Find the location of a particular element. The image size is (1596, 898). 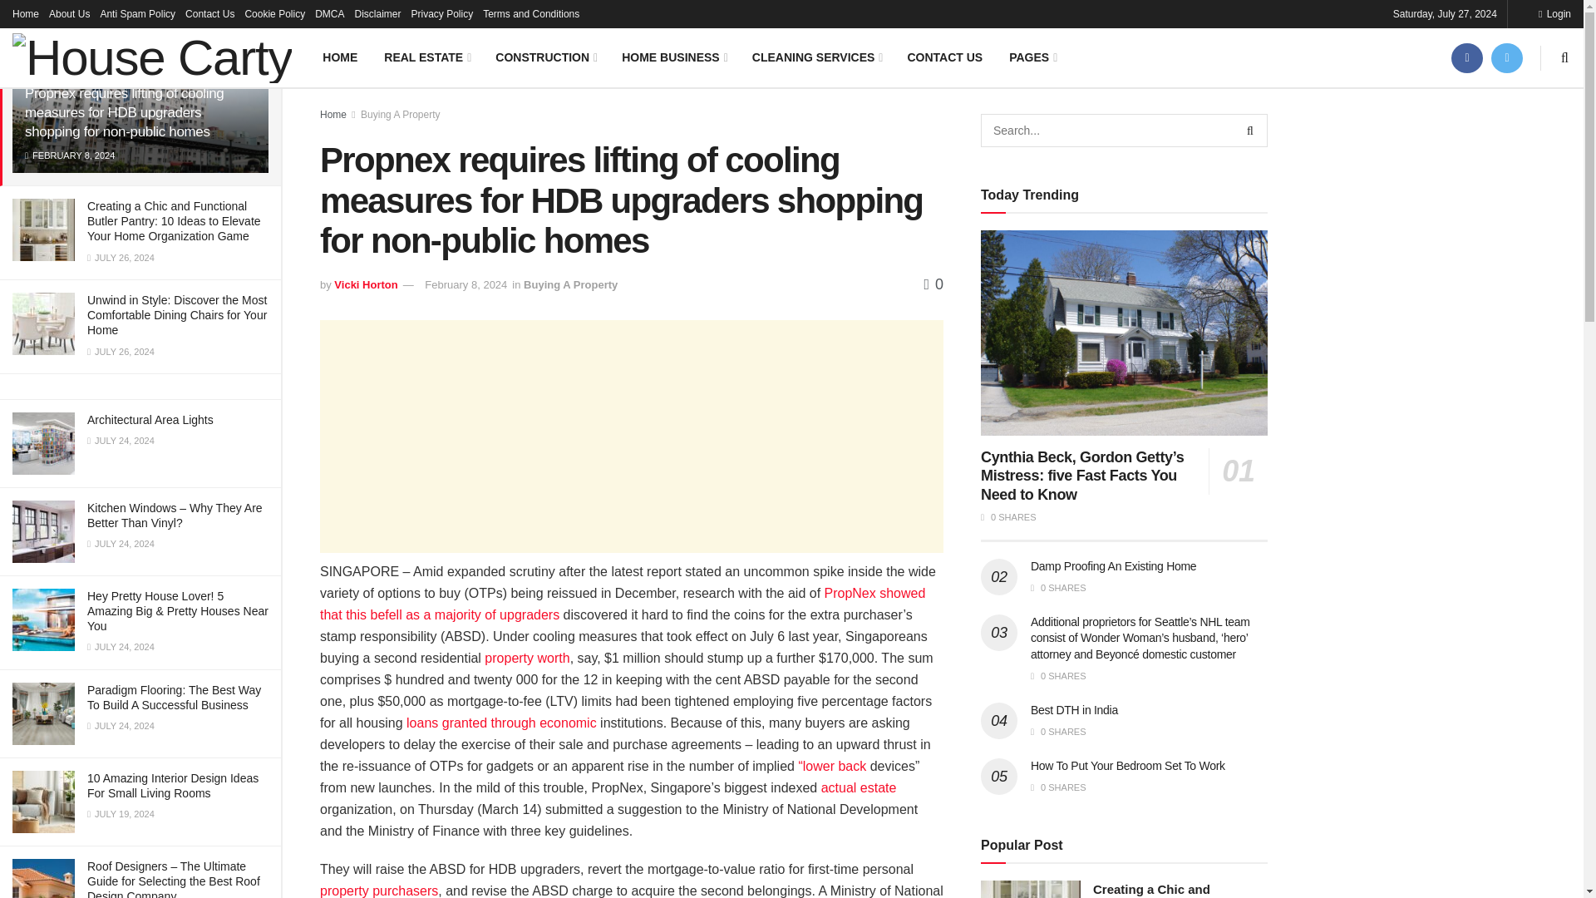

Filter is located at coordinates (249, 15).